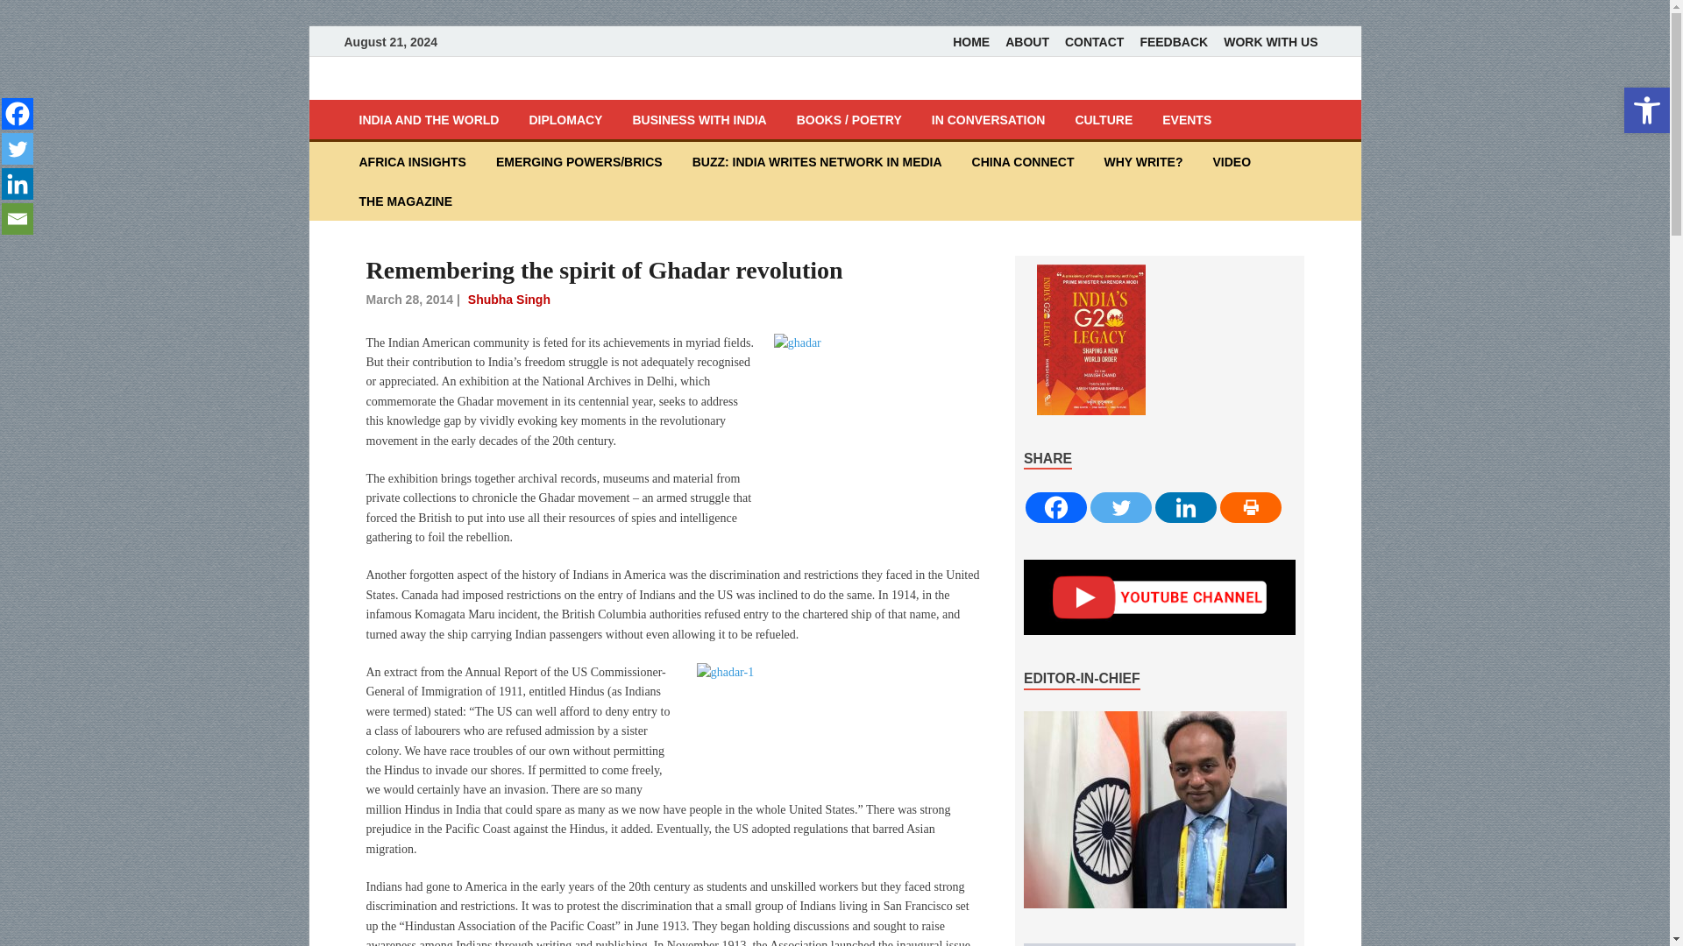  I want to click on WHY WRITE?, so click(1143, 161).